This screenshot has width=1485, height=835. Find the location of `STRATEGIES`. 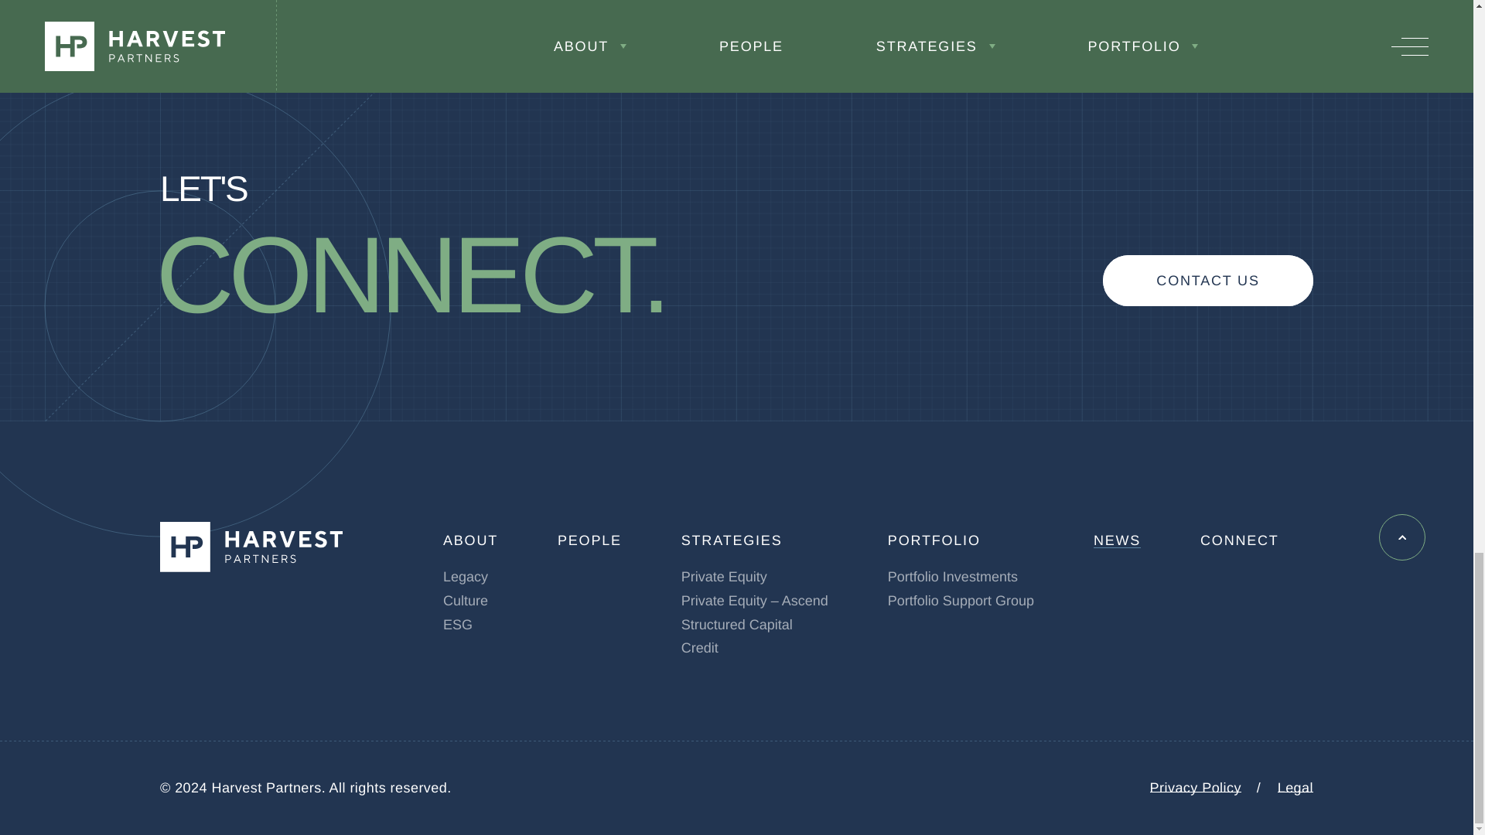

STRATEGIES is located at coordinates (732, 540).